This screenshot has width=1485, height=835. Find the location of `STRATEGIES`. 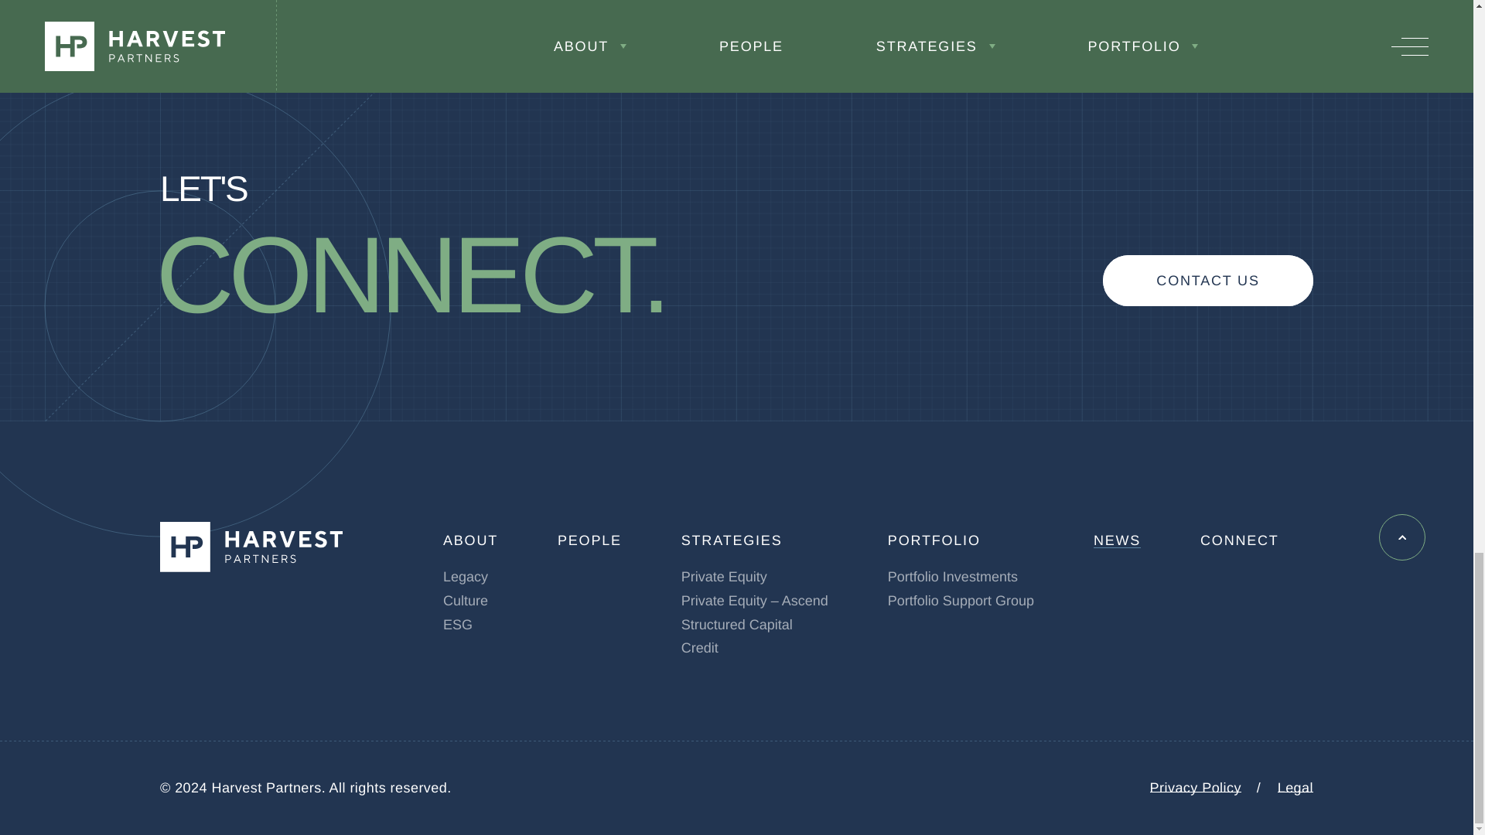

STRATEGIES is located at coordinates (732, 540).